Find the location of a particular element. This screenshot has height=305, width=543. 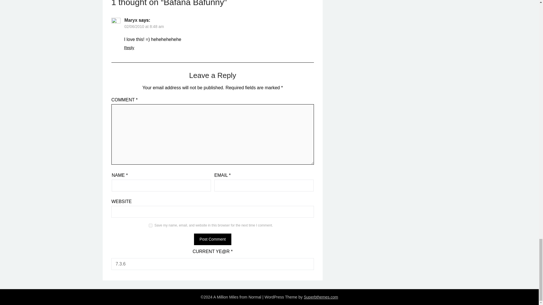

7.3.6 is located at coordinates (213, 264).